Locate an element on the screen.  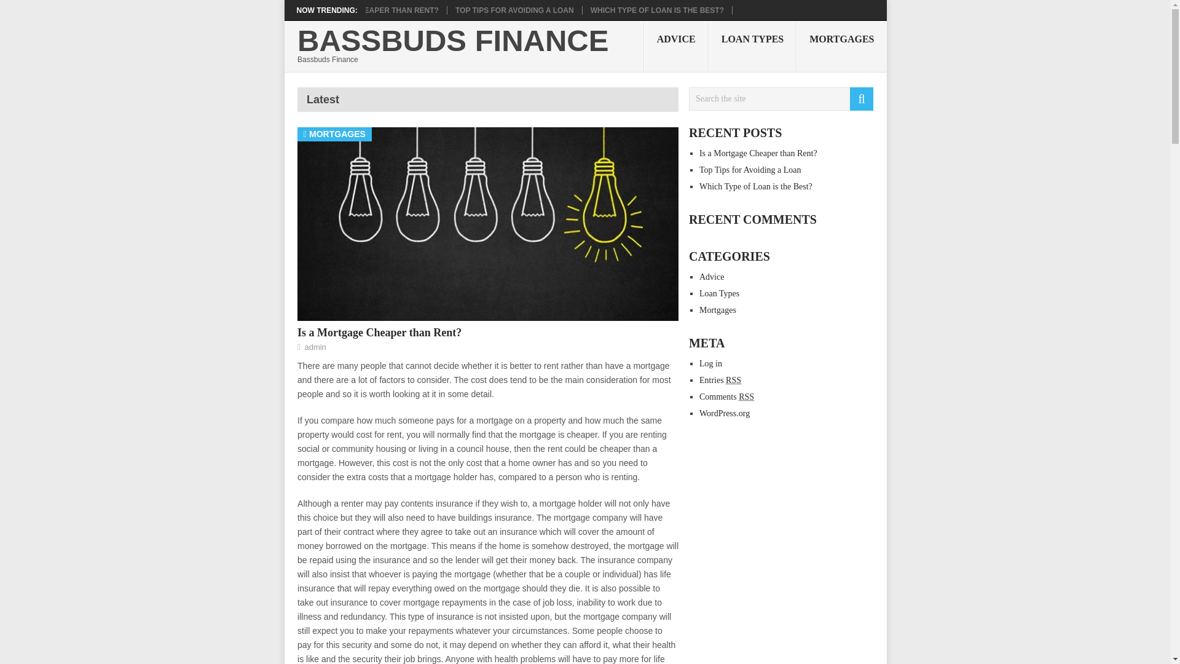
LOAN TYPES is located at coordinates (753, 45).